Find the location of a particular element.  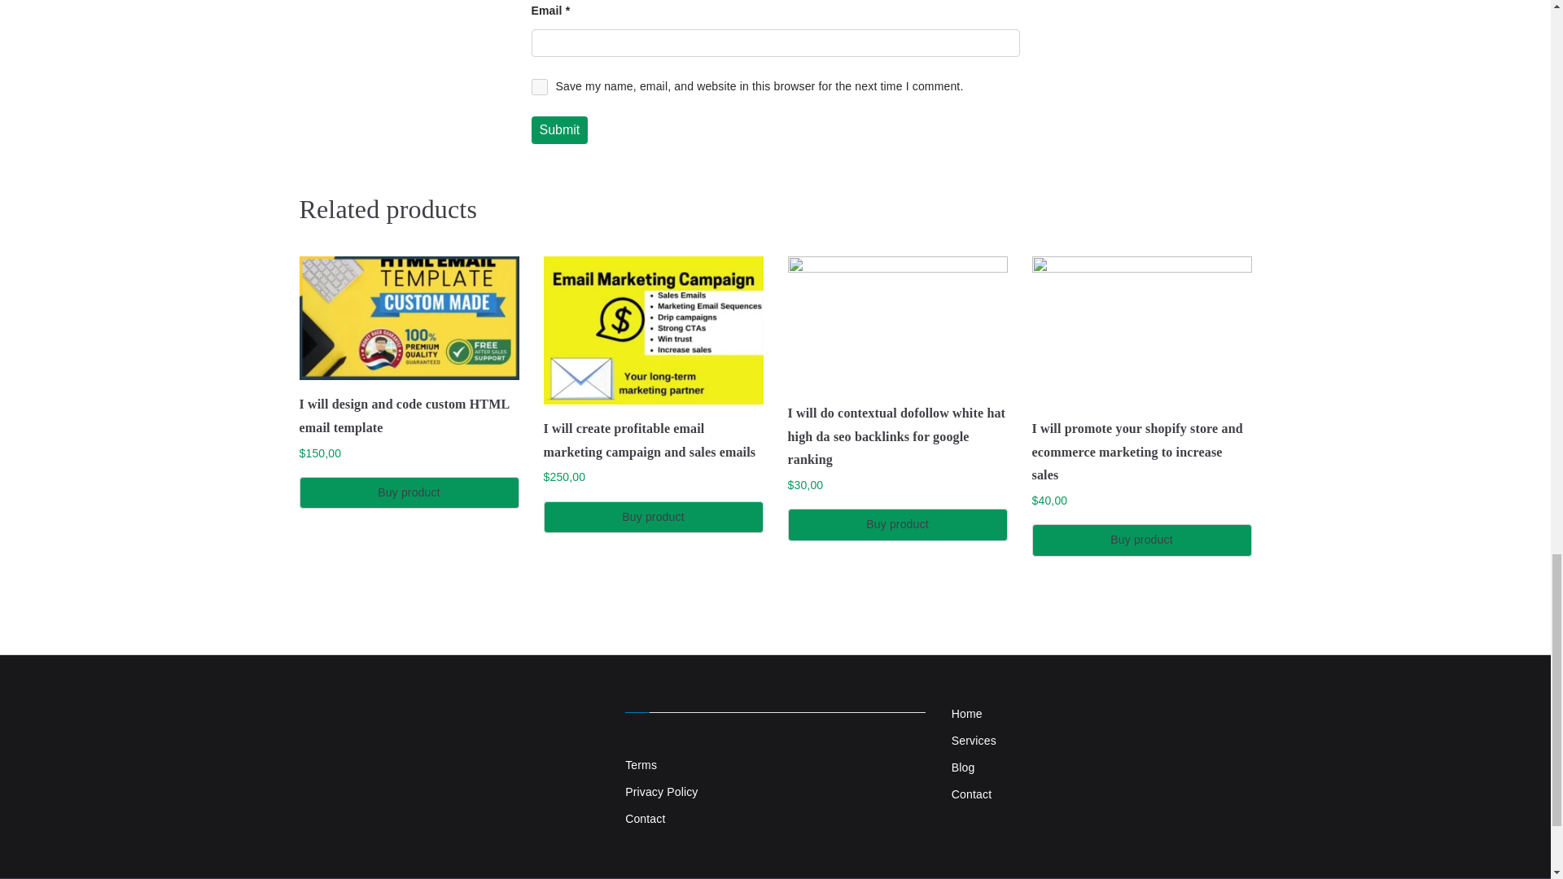

yes is located at coordinates (539, 86).